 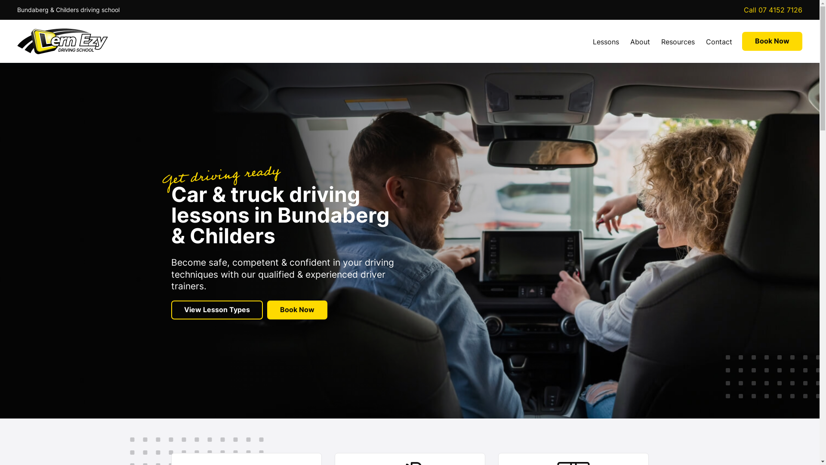 What do you see at coordinates (640, 41) in the screenshot?
I see `About` at bounding box center [640, 41].